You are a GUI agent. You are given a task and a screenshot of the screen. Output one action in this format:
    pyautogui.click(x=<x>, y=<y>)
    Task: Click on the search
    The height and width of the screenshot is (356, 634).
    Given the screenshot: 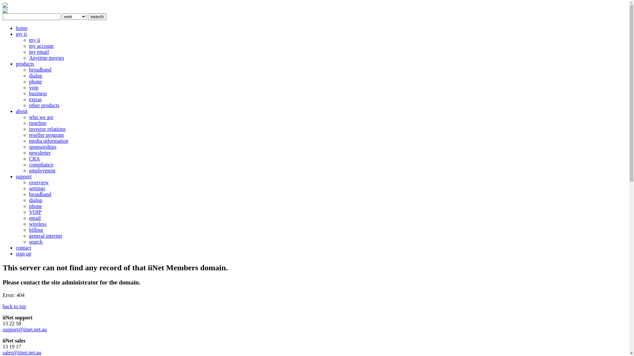 What is the action you would take?
    pyautogui.click(x=36, y=242)
    